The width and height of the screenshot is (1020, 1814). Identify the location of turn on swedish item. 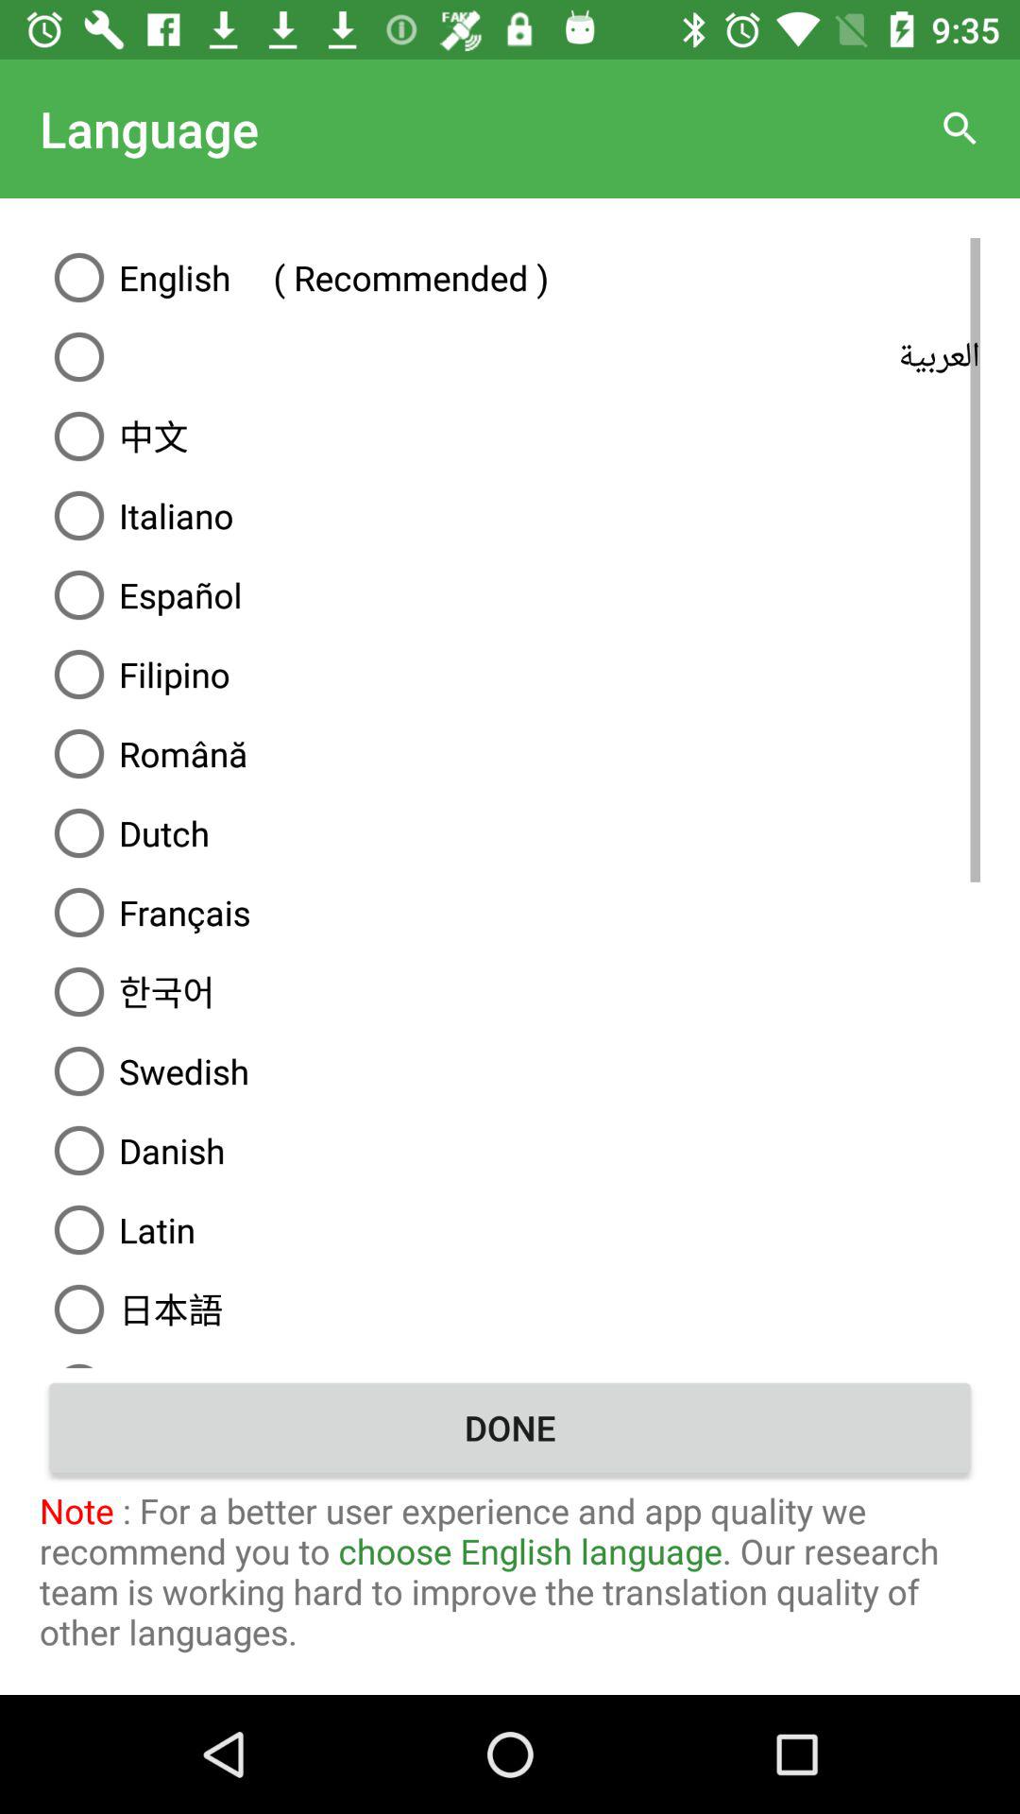
(510, 1071).